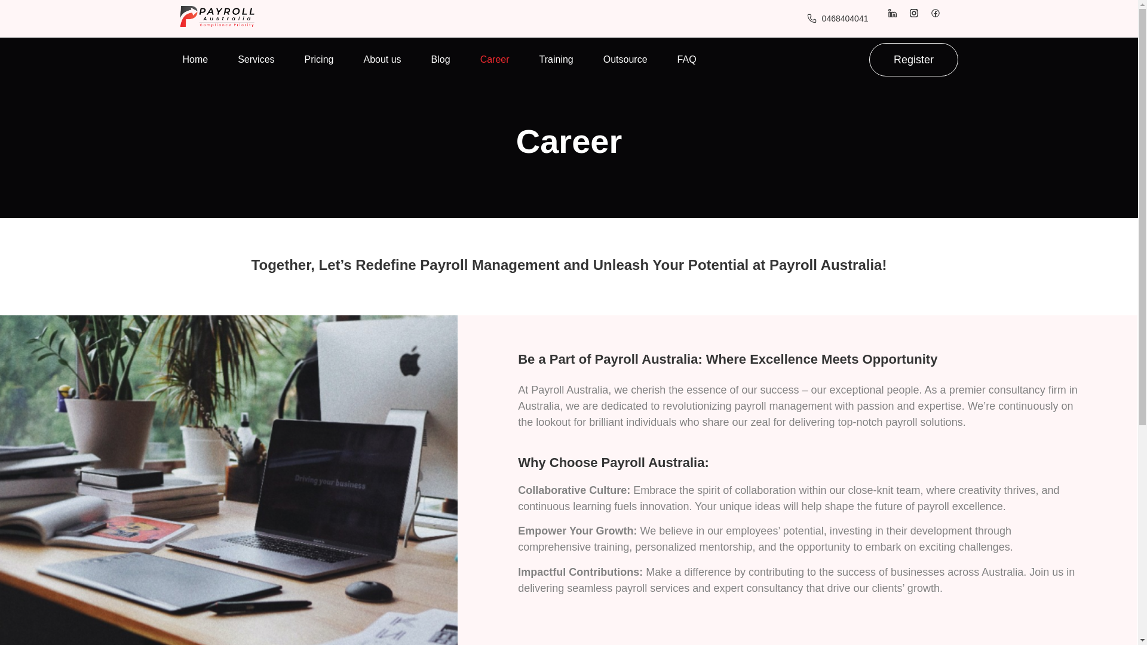 The height and width of the screenshot is (645, 1147). Describe the element at coordinates (913, 60) in the screenshot. I see `Register` at that location.